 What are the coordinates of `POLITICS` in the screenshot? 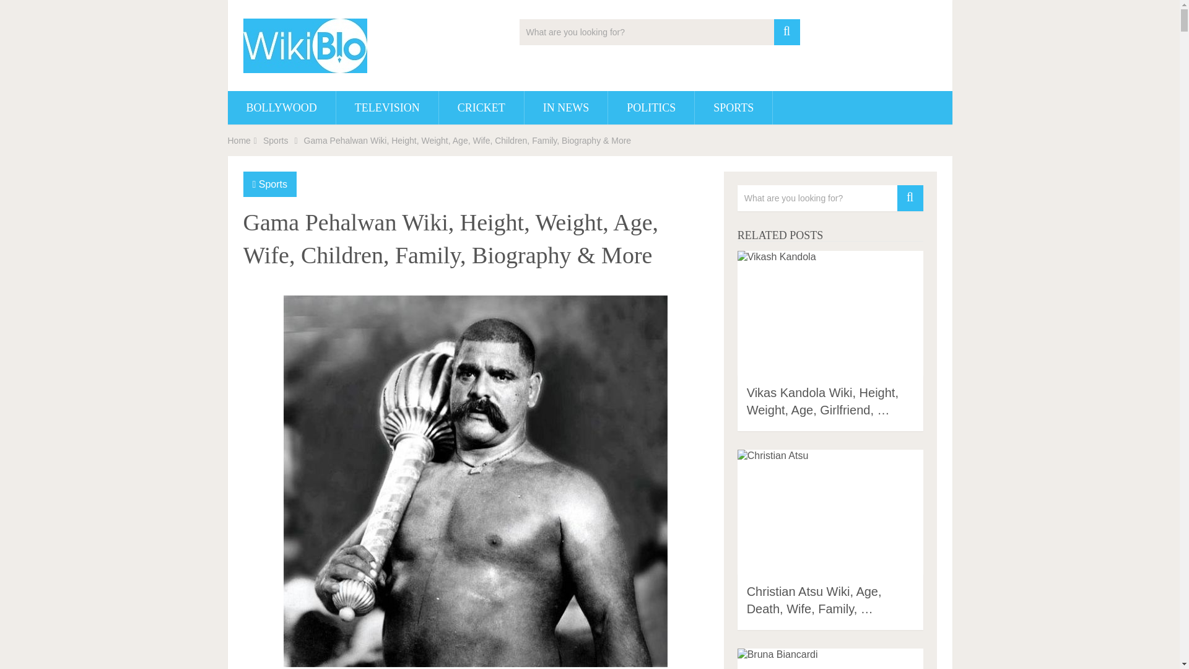 It's located at (651, 107).